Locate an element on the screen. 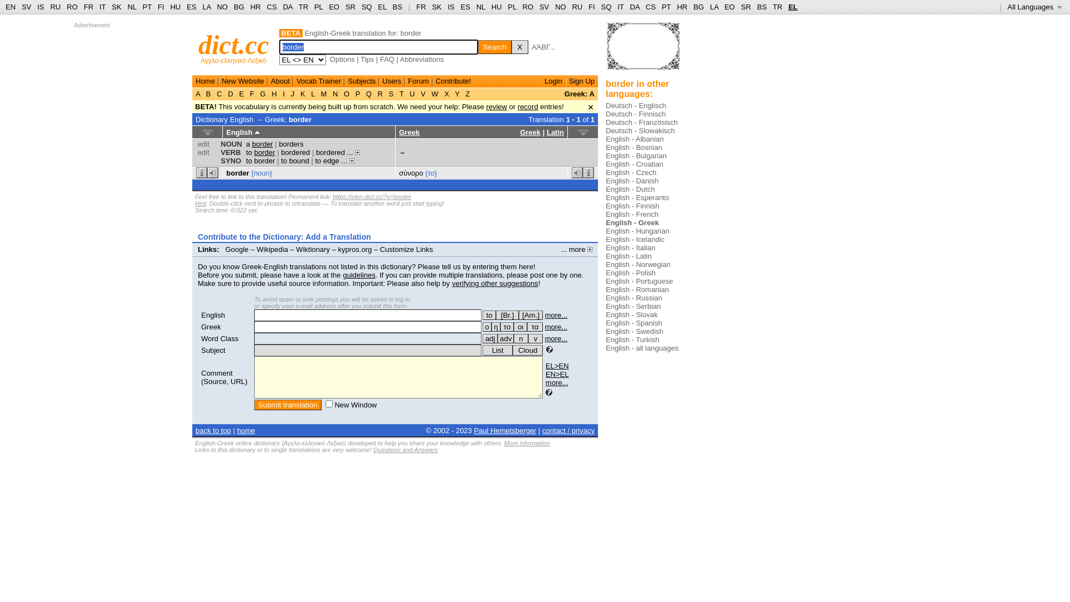 This screenshot has height=602, width=1070. HR is located at coordinates (255, 7).